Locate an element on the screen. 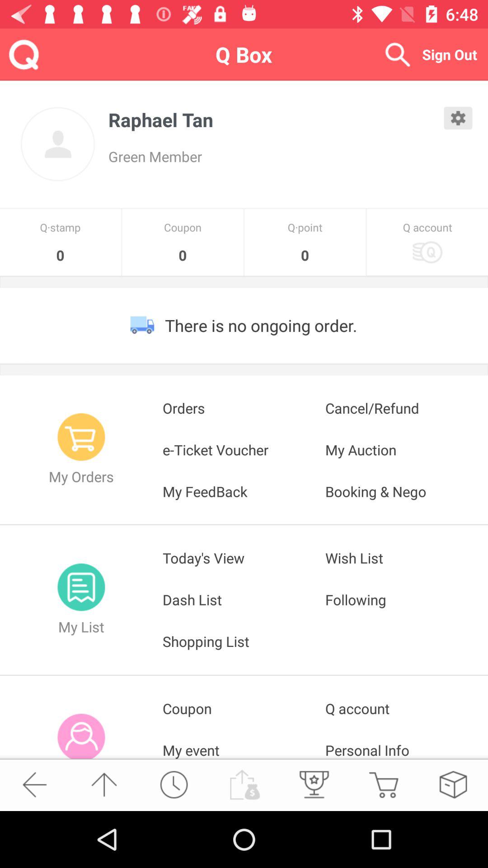 This screenshot has width=488, height=868. awards button is located at coordinates (314, 785).